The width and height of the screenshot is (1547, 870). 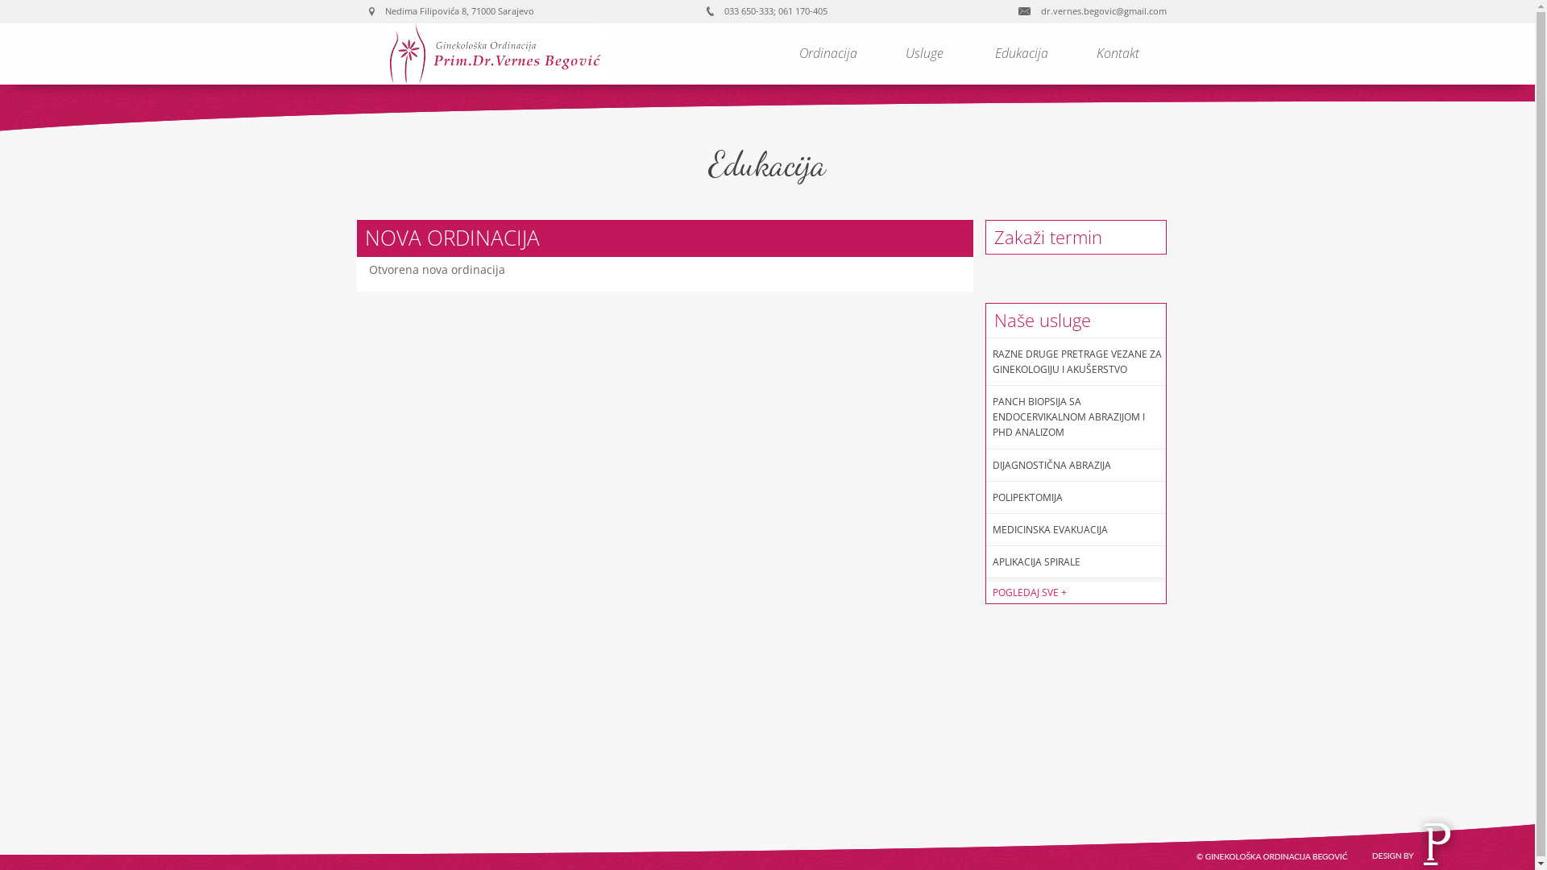 I want to click on Usluge, so click(x=925, y=53).